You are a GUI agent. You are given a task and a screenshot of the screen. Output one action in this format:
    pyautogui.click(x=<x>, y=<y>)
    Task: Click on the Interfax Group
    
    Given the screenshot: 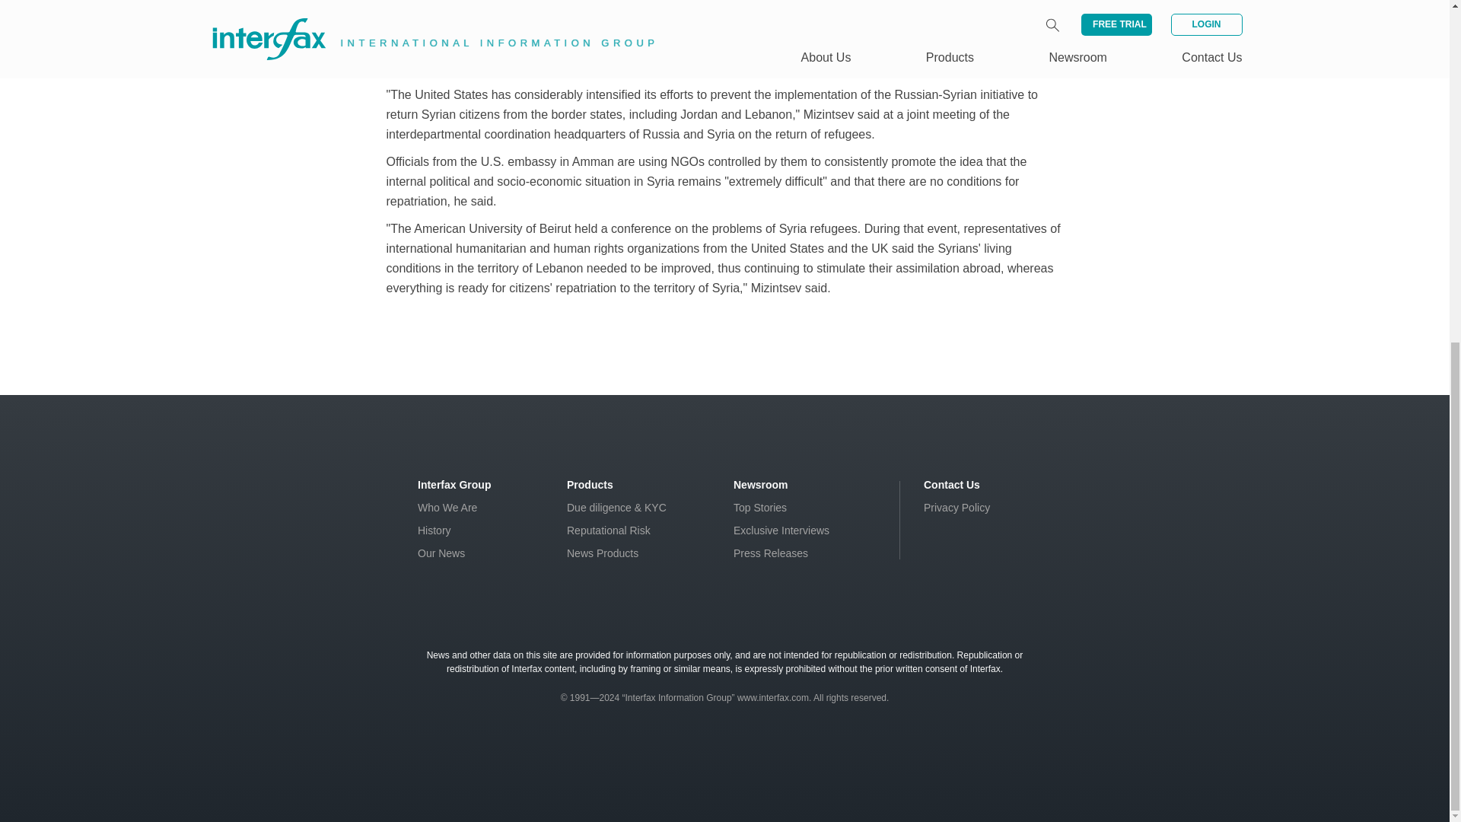 What is the action you would take?
    pyautogui.click(x=454, y=484)
    